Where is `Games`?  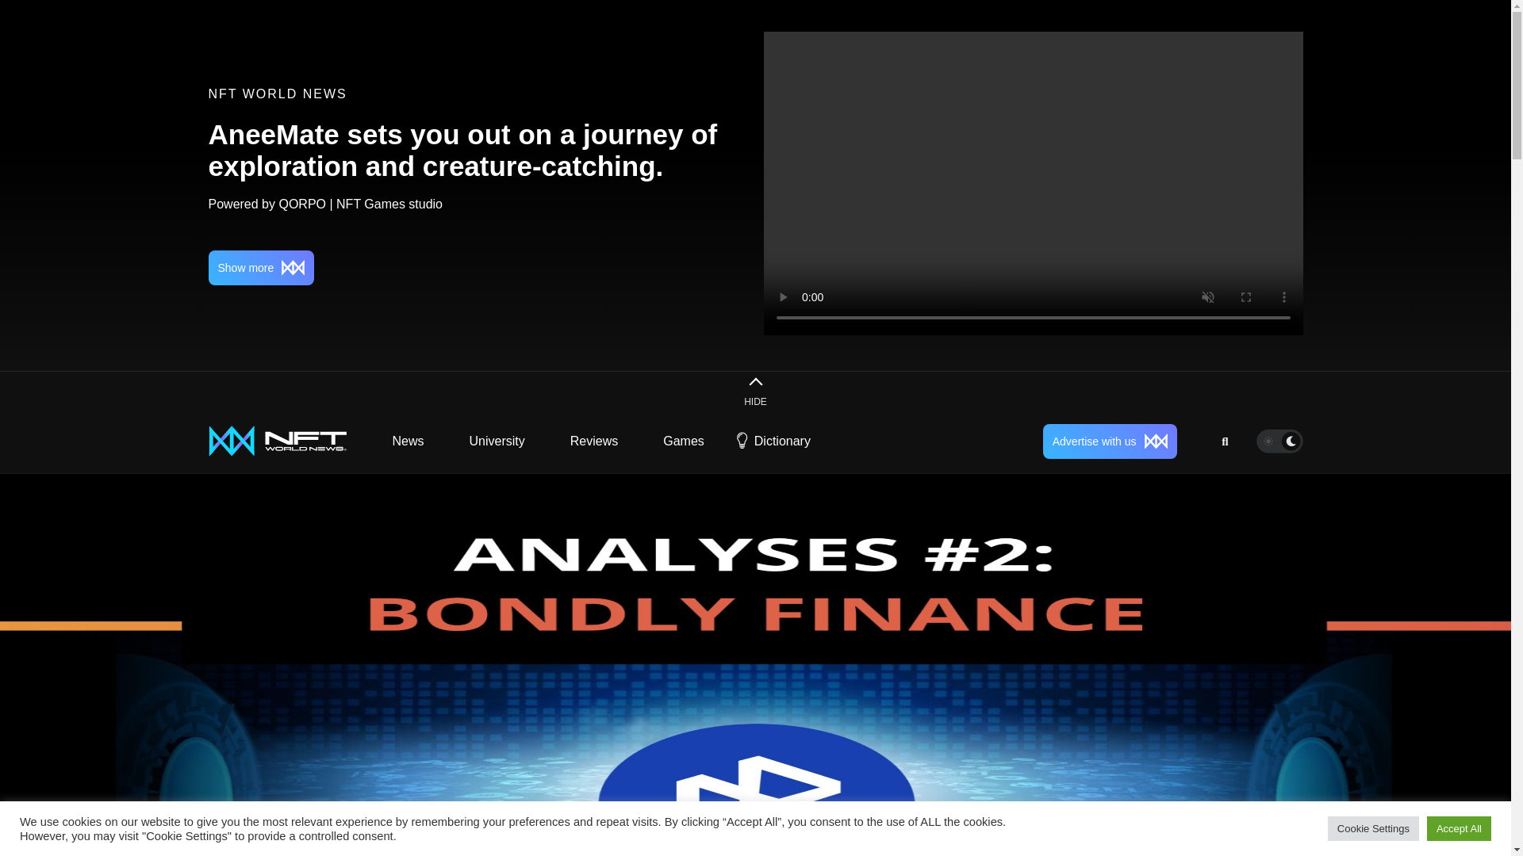 Games is located at coordinates (684, 441).